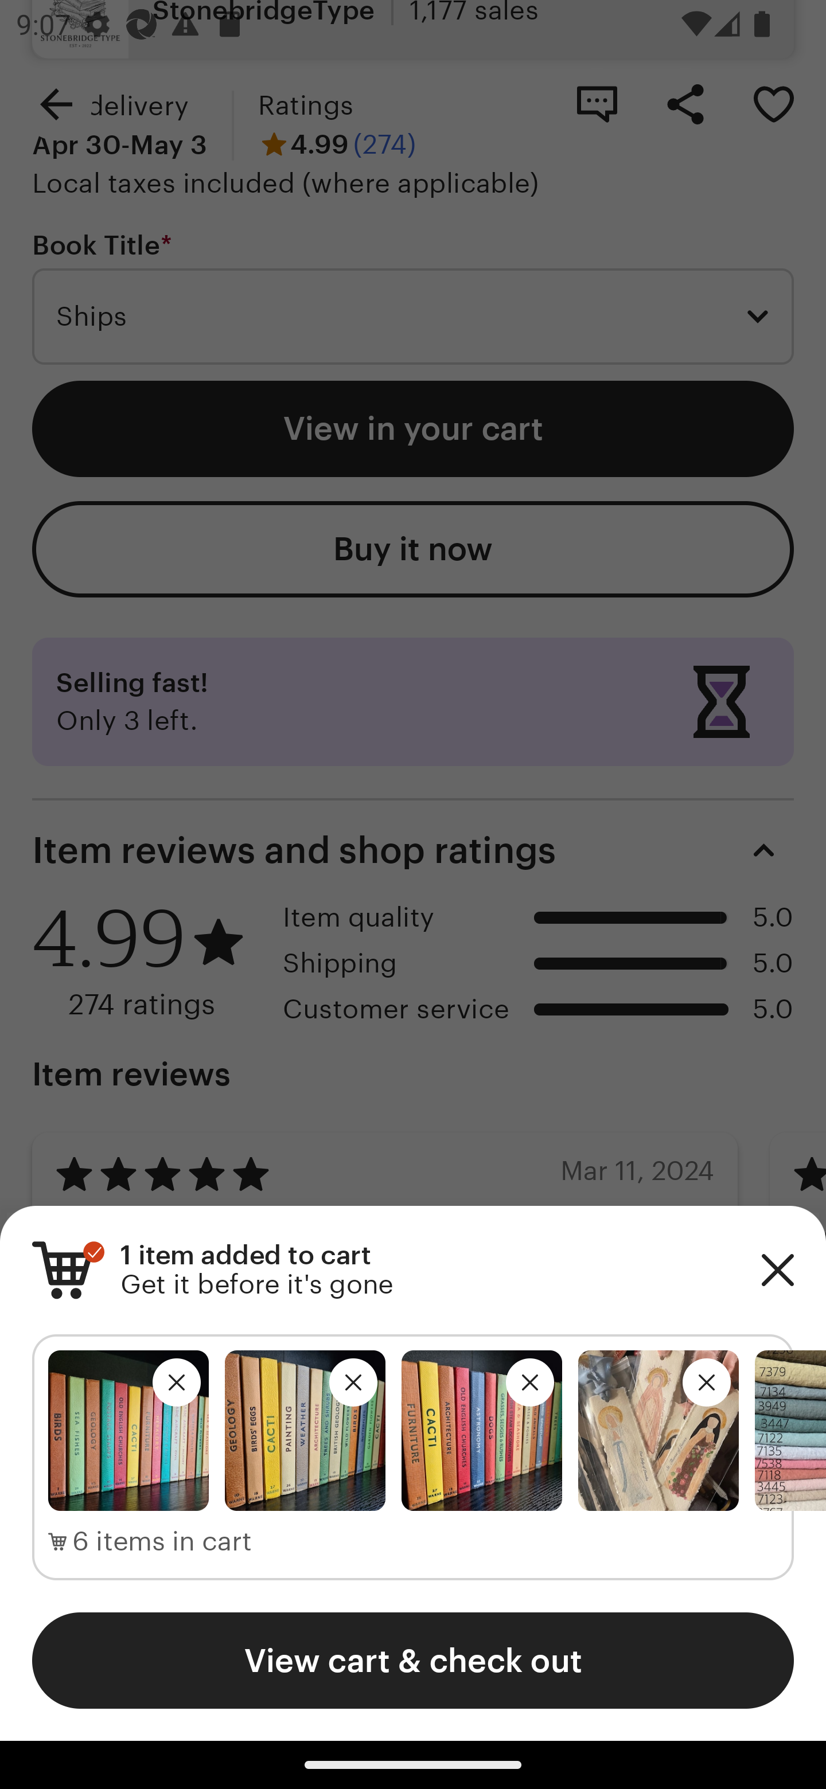 The image size is (826, 1789). Describe the element at coordinates (413, 1660) in the screenshot. I see `View cart & check out` at that location.